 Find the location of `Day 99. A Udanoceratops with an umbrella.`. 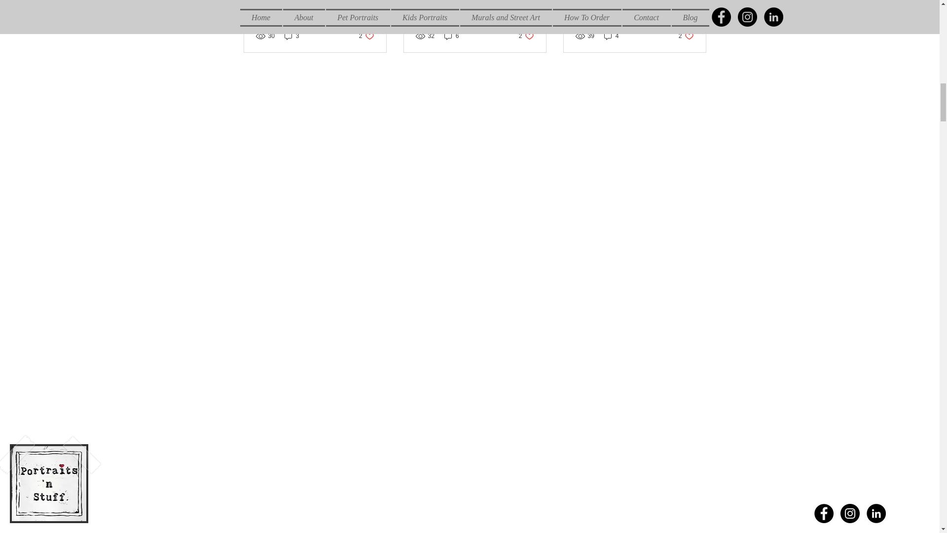

Day 99. A Udanoceratops with an umbrella. is located at coordinates (526, 36).